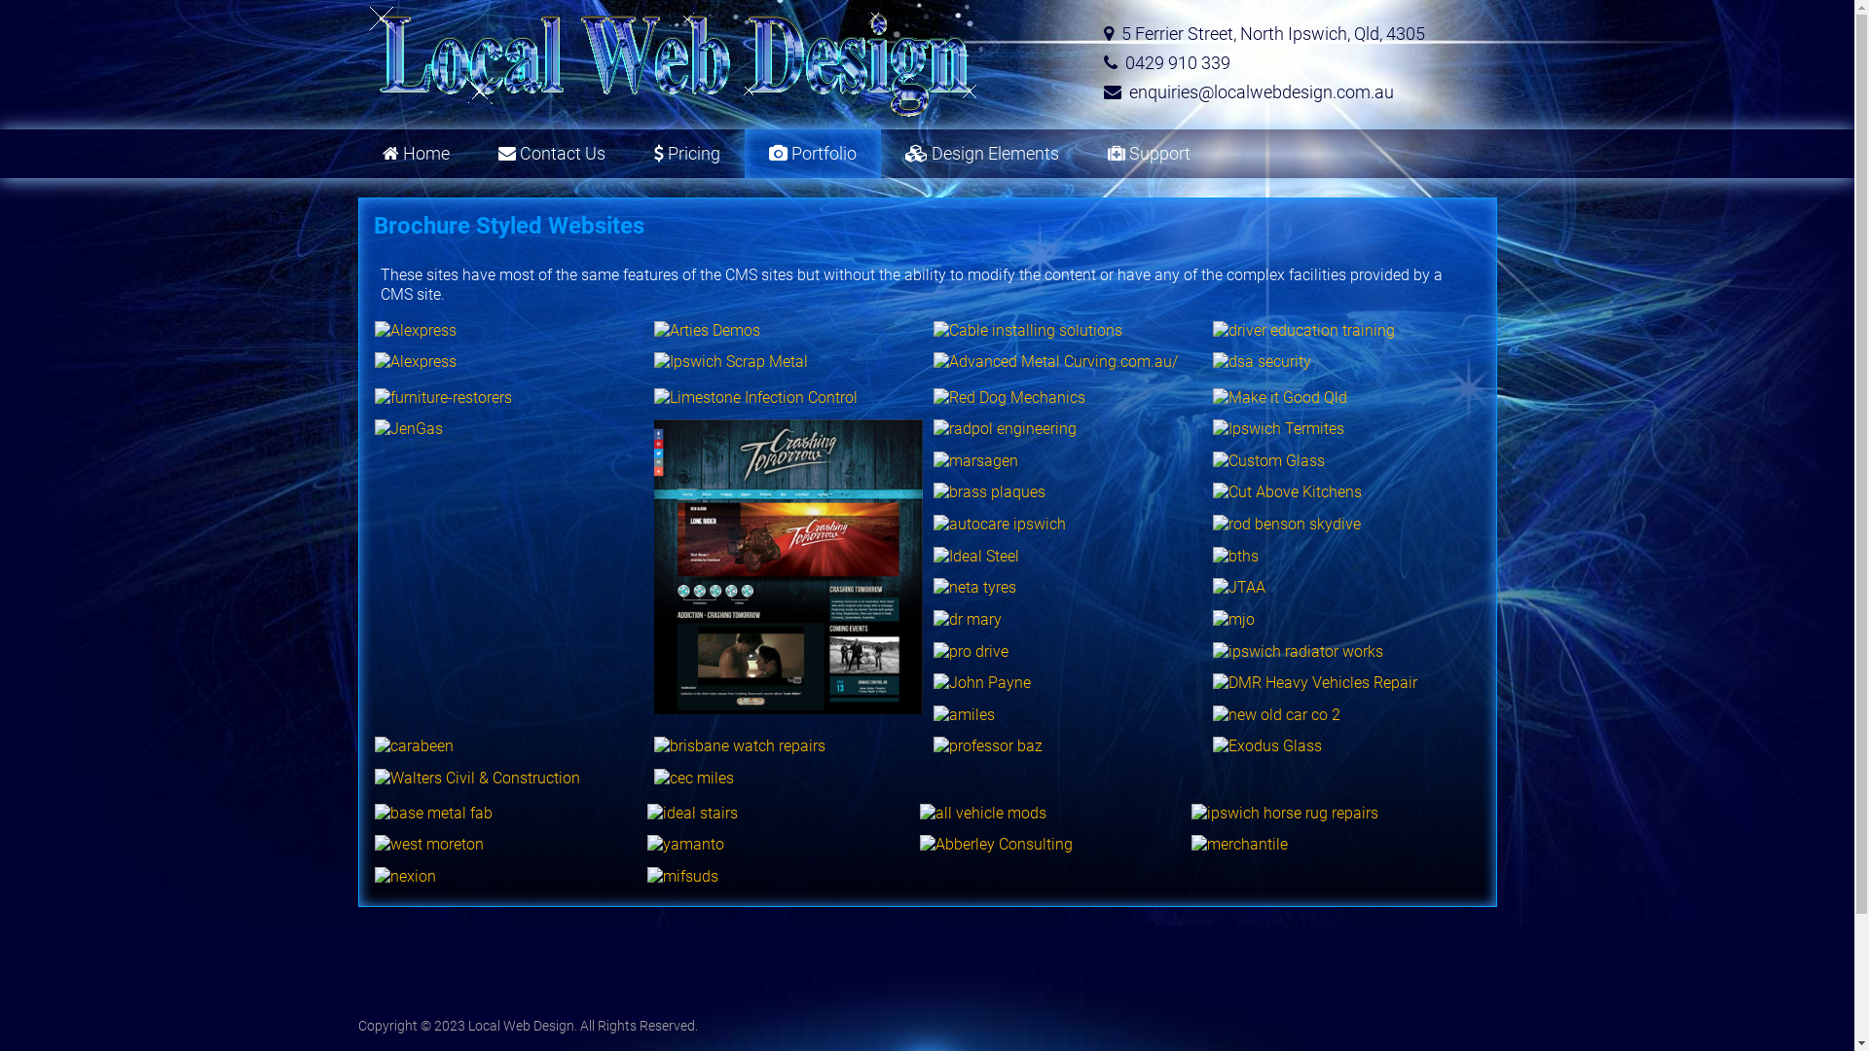  What do you see at coordinates (812, 154) in the screenshot?
I see `Portfolio` at bounding box center [812, 154].